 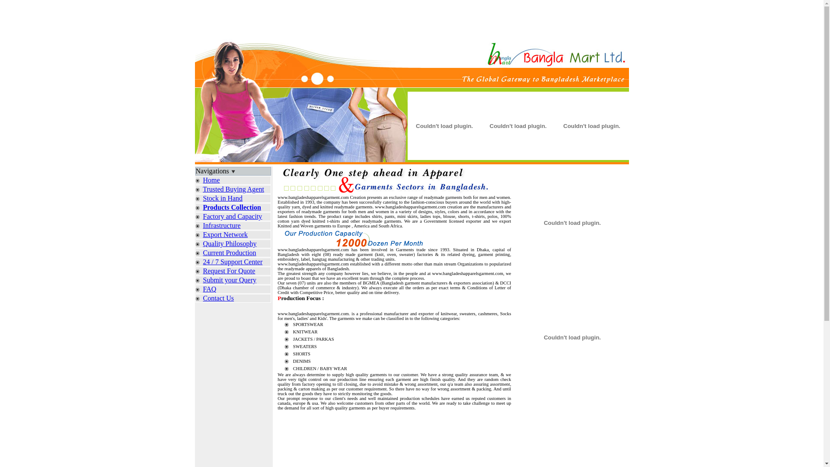 I want to click on Factory and Capacity, so click(x=233, y=217).